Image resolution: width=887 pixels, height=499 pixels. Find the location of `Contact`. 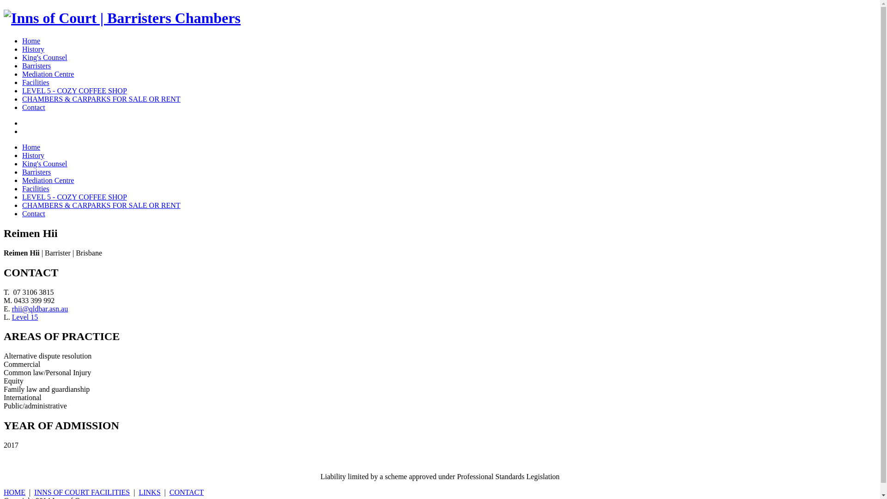

Contact is located at coordinates (34, 213).